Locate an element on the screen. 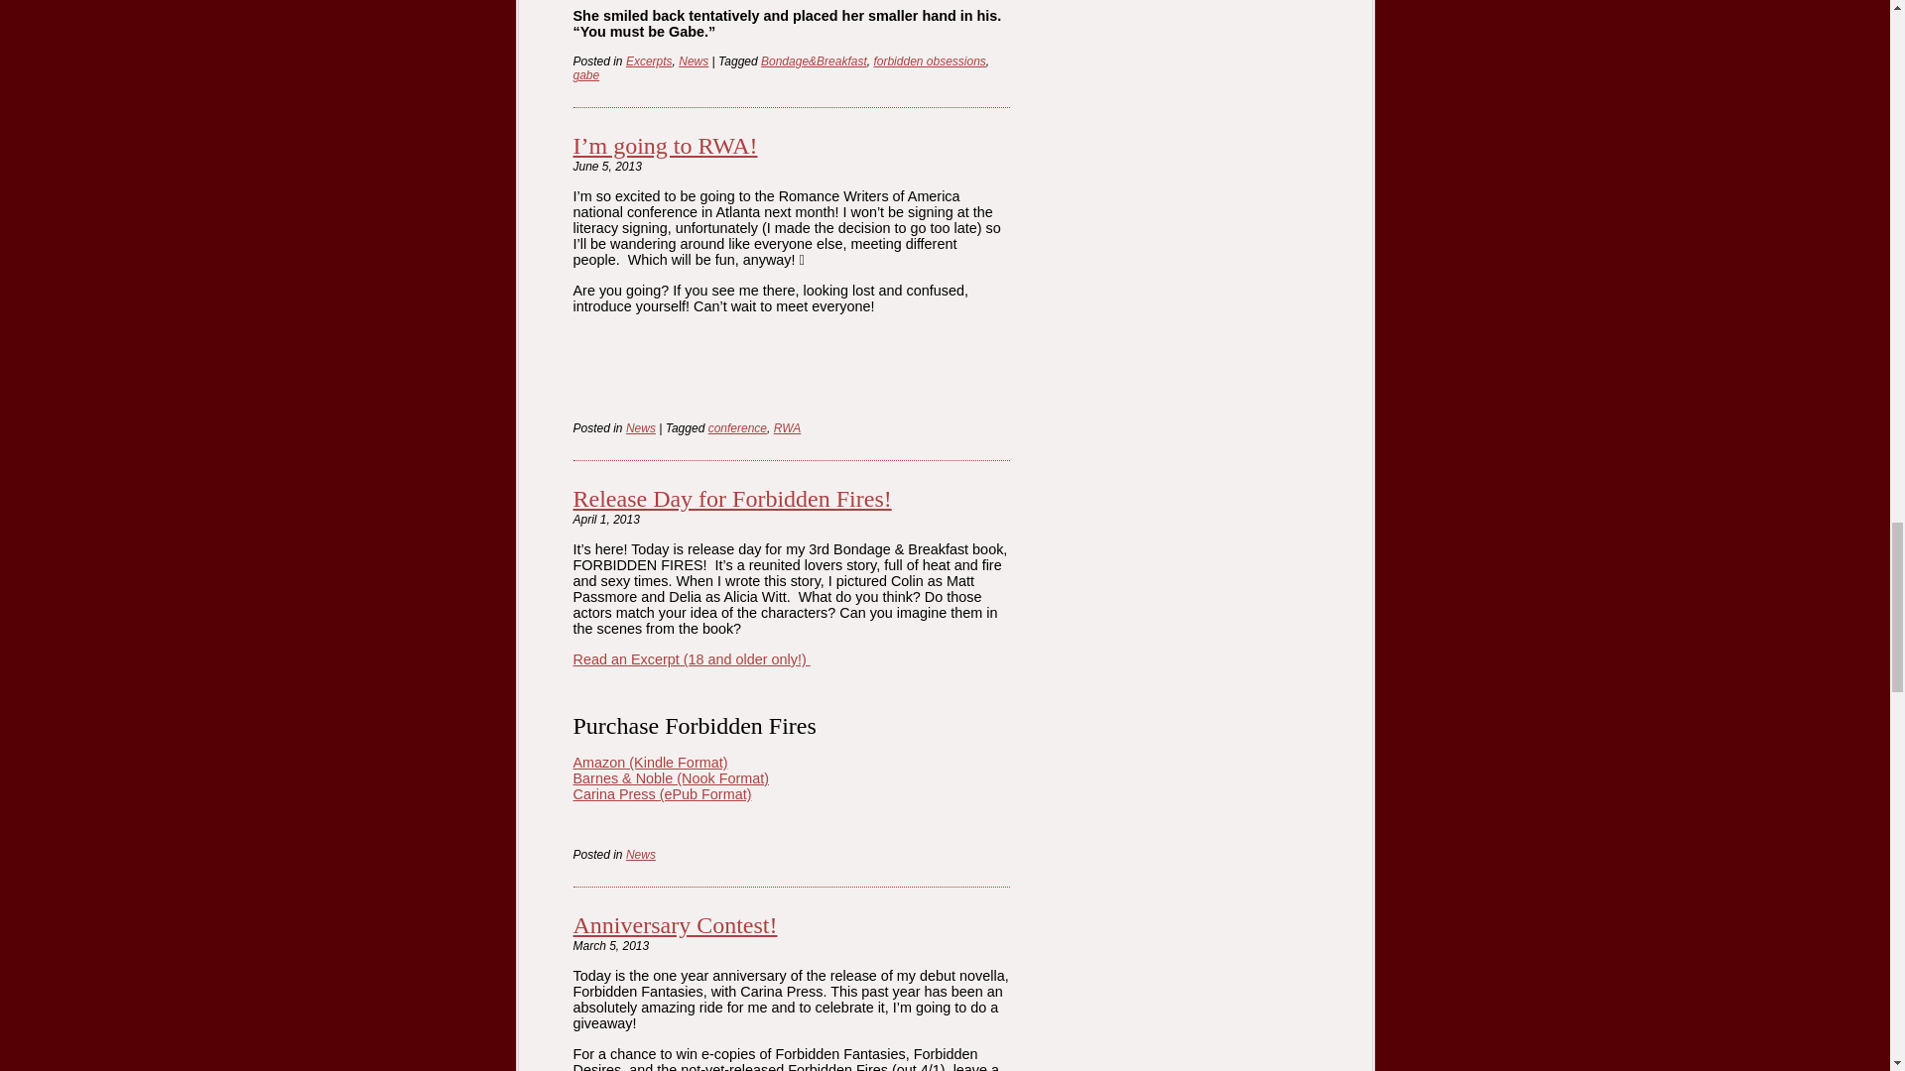 Image resolution: width=1905 pixels, height=1071 pixels. RWA is located at coordinates (788, 428).